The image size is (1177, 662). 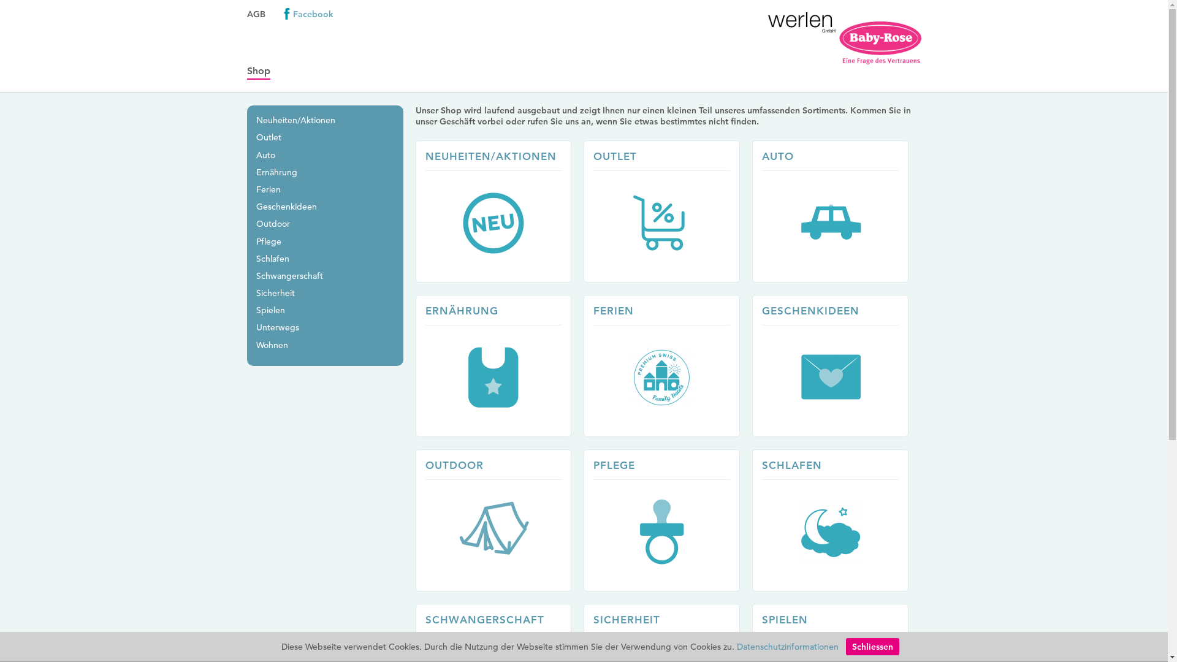 I want to click on Neuheiten/Aktionen, so click(x=295, y=120).